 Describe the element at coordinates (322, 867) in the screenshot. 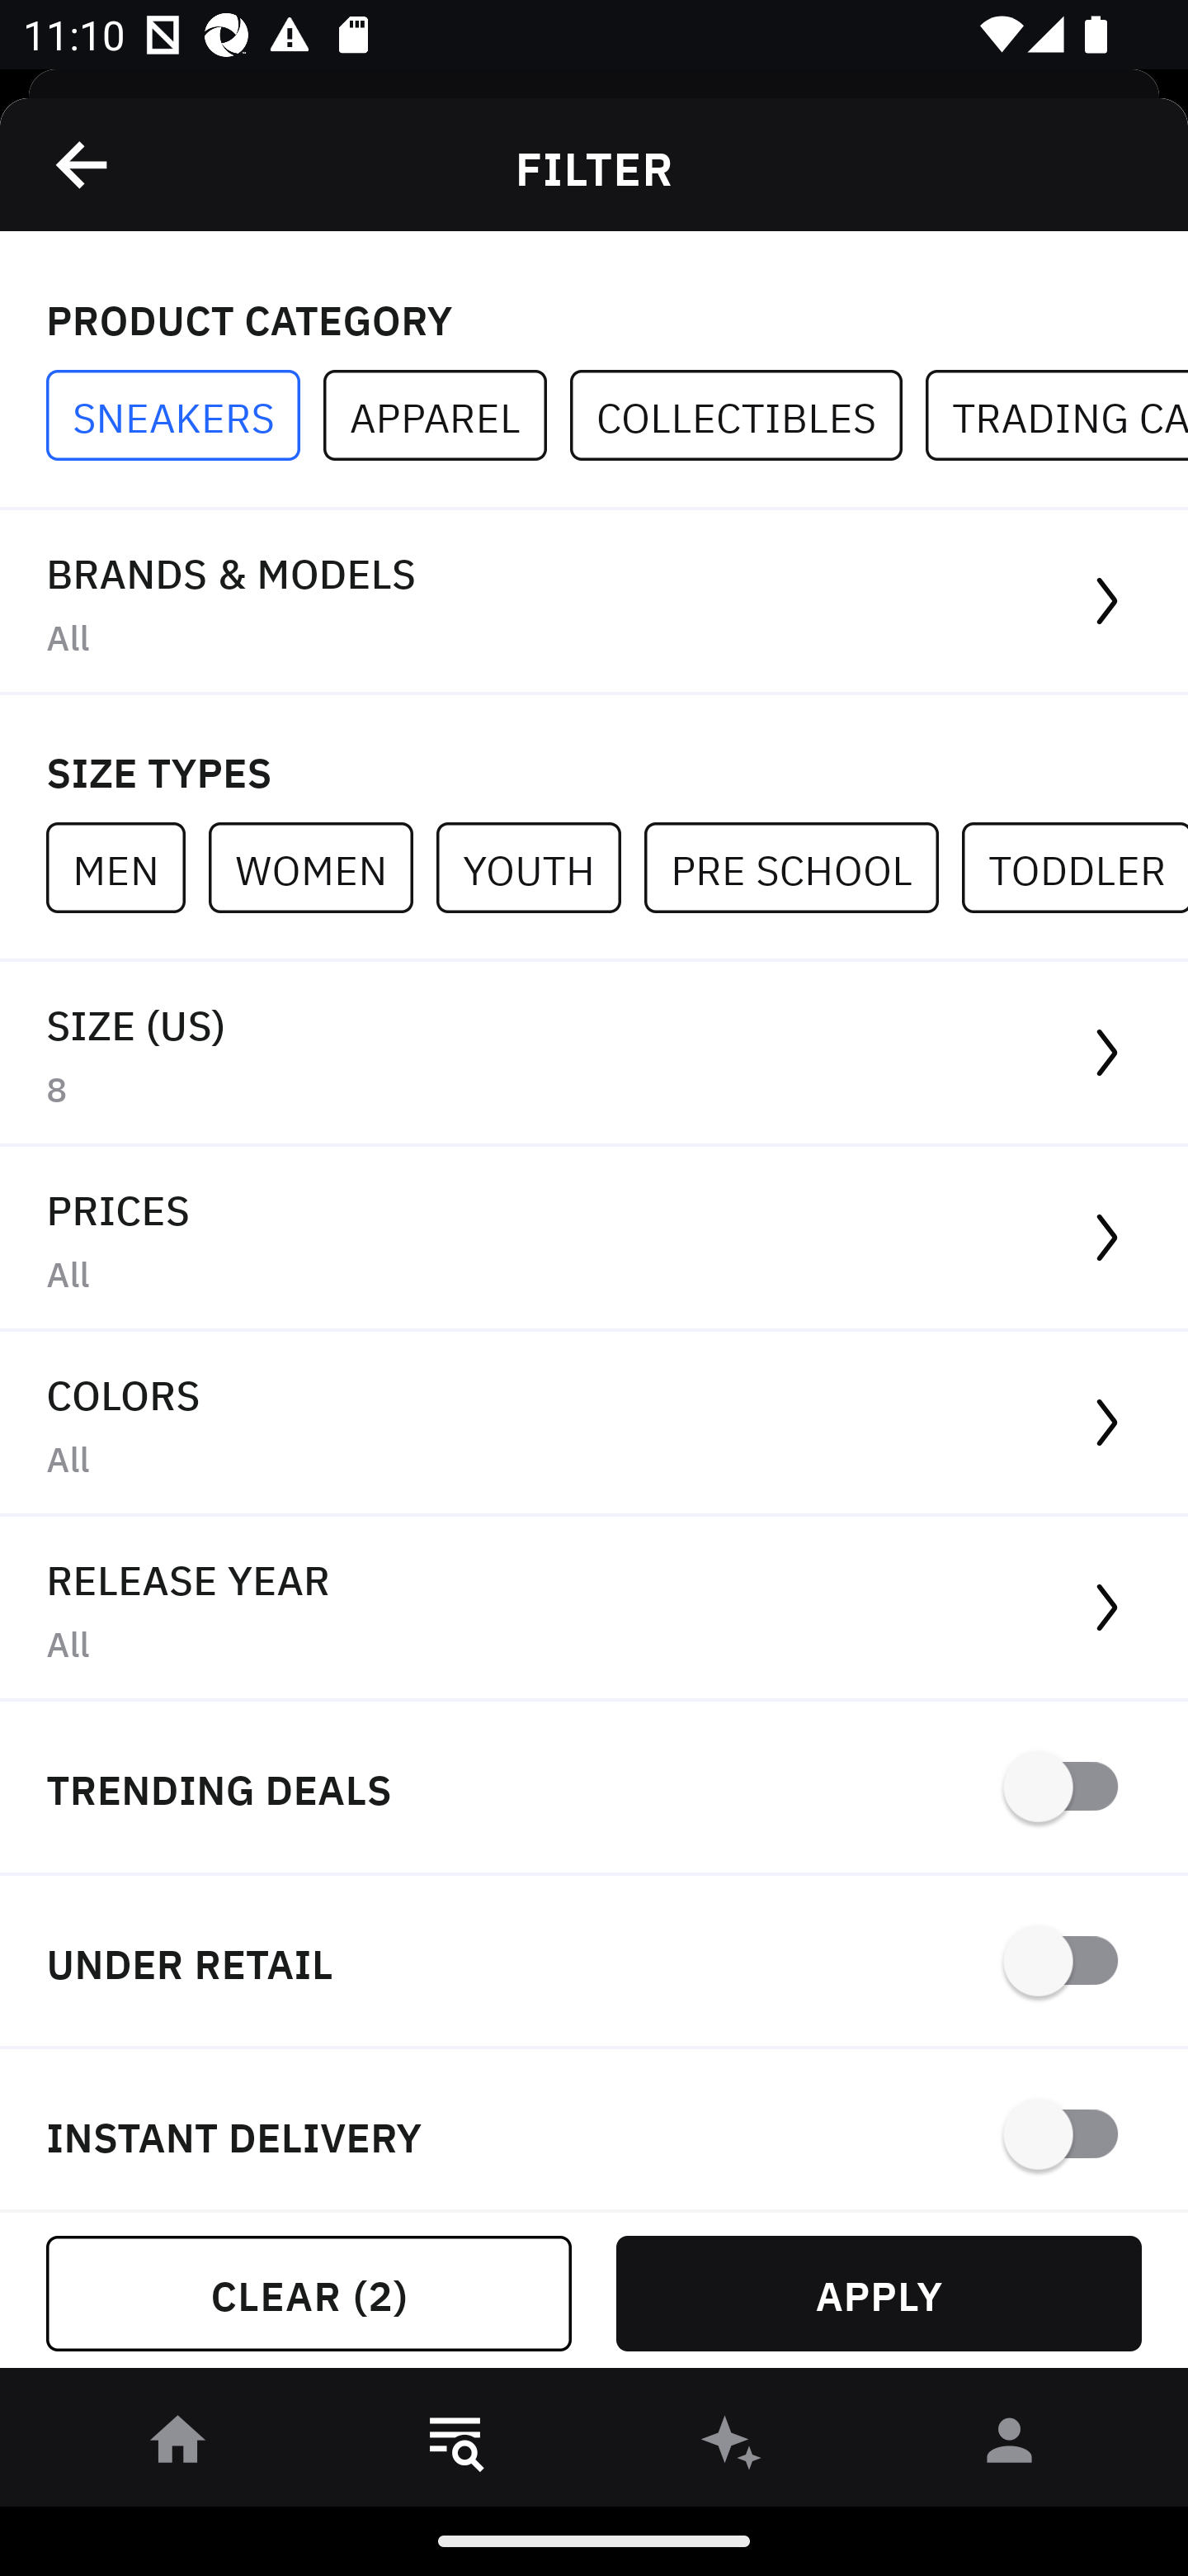

I see `WOMEN` at that location.